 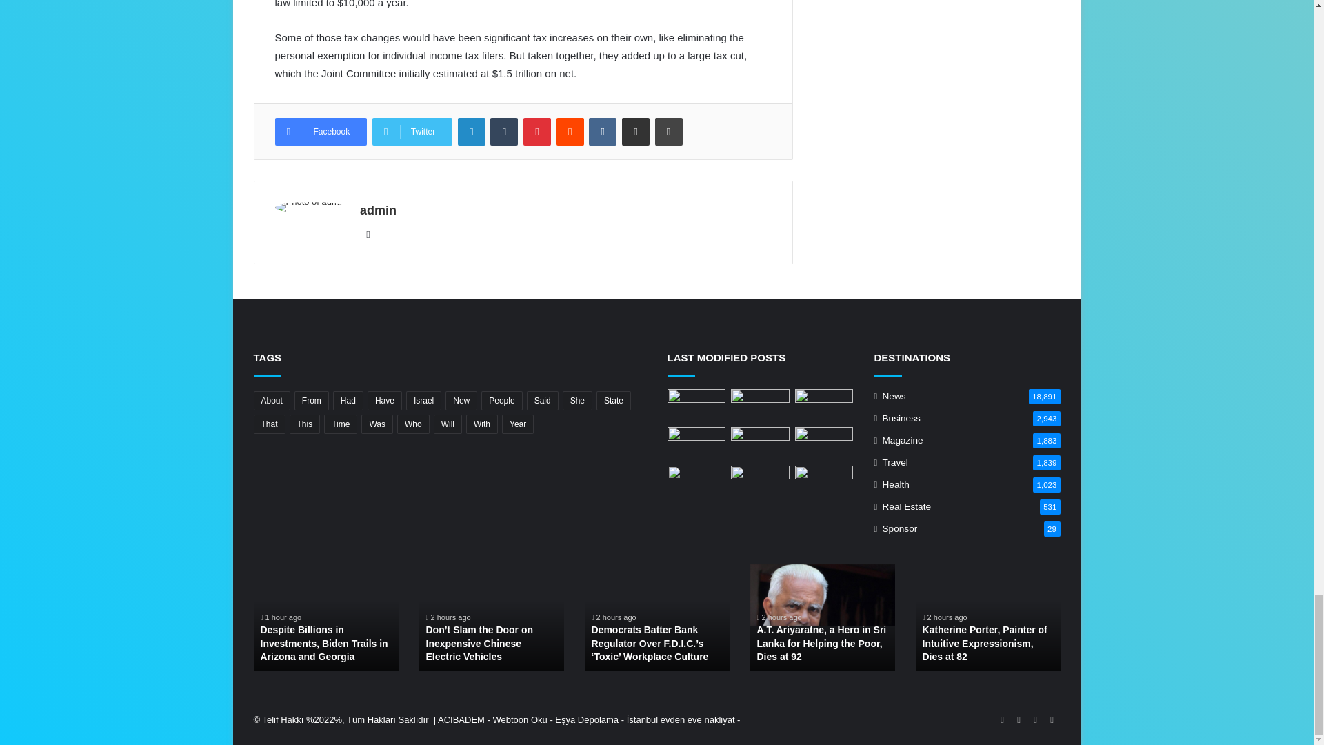 I want to click on Print, so click(x=669, y=131).